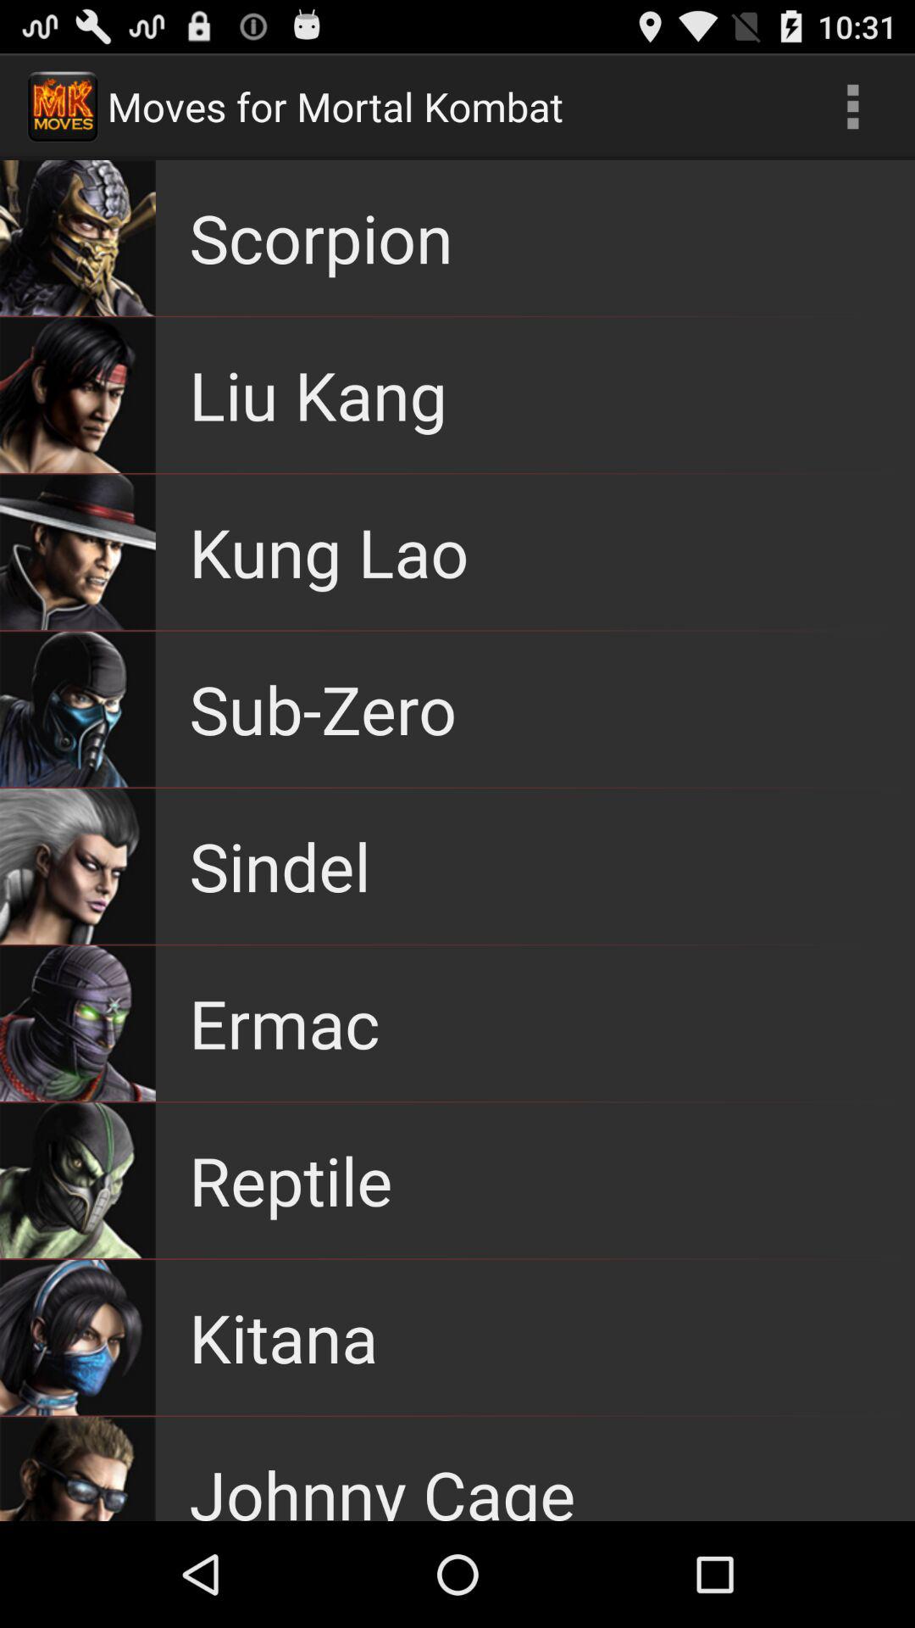  I want to click on turn on the scorpion, so click(320, 237).